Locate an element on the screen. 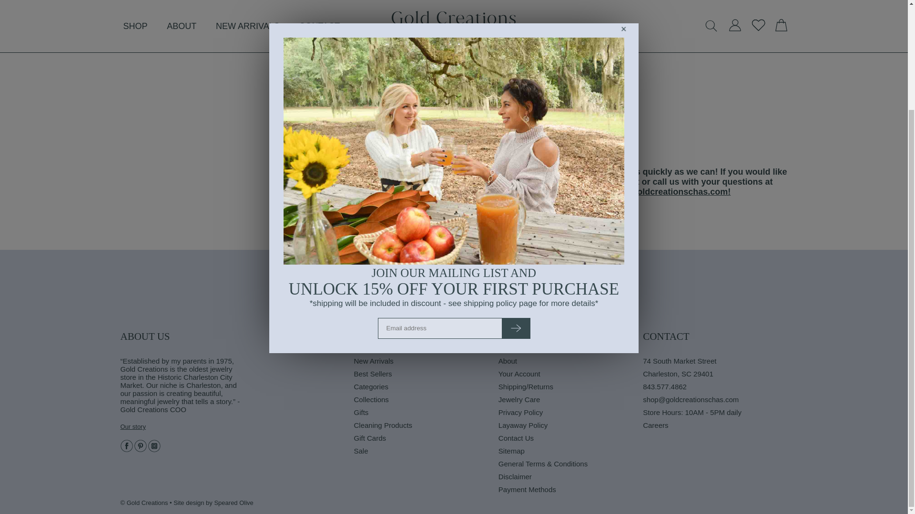  Collections is located at coordinates (425, 402).